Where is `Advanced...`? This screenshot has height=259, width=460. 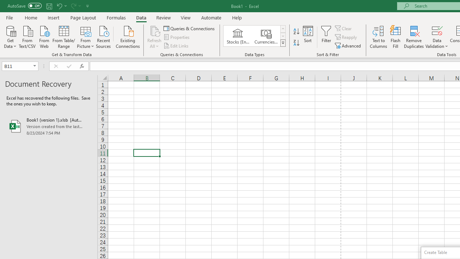 Advanced... is located at coordinates (349, 45).